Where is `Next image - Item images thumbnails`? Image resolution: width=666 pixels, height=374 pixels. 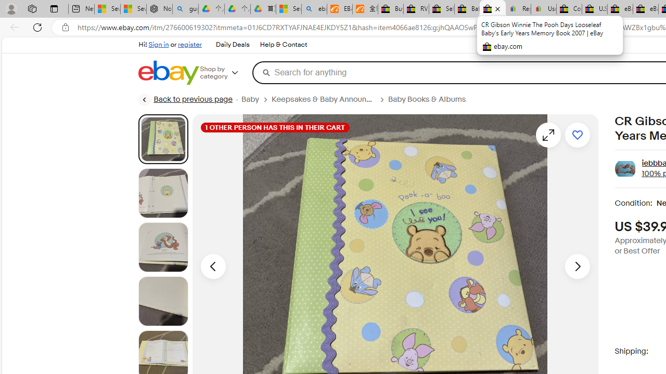 Next image - Item images thumbnails is located at coordinates (578, 266).